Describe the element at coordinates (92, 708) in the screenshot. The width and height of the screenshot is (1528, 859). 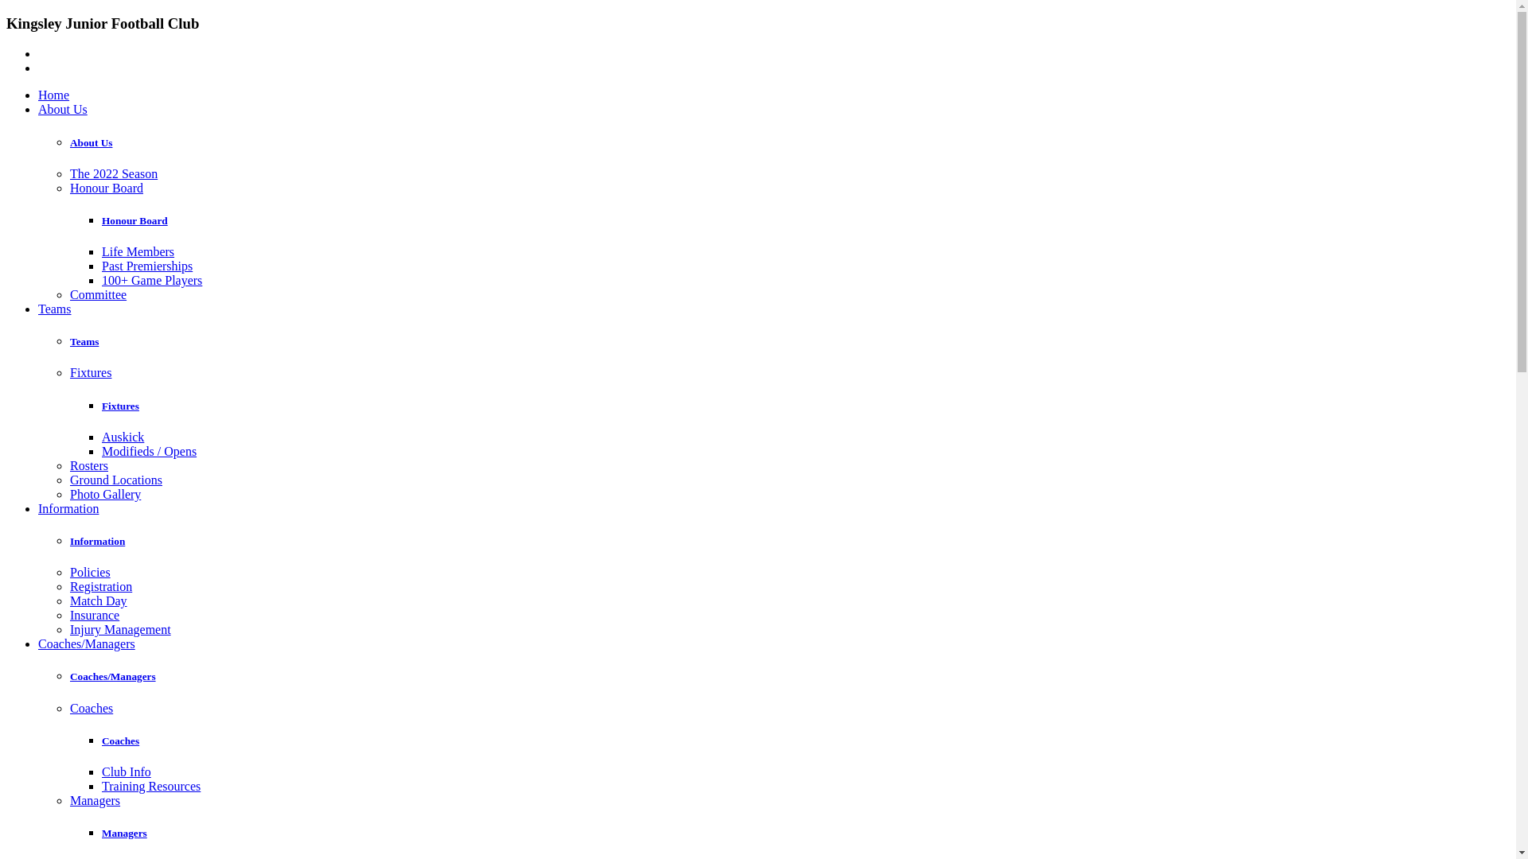
I see `Coaches` at that location.